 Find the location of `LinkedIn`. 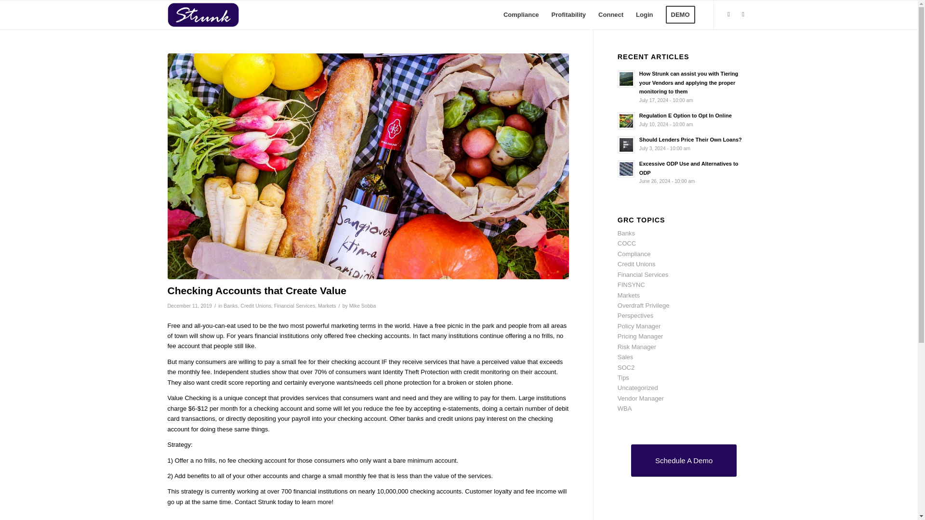

LinkedIn is located at coordinates (743, 14).